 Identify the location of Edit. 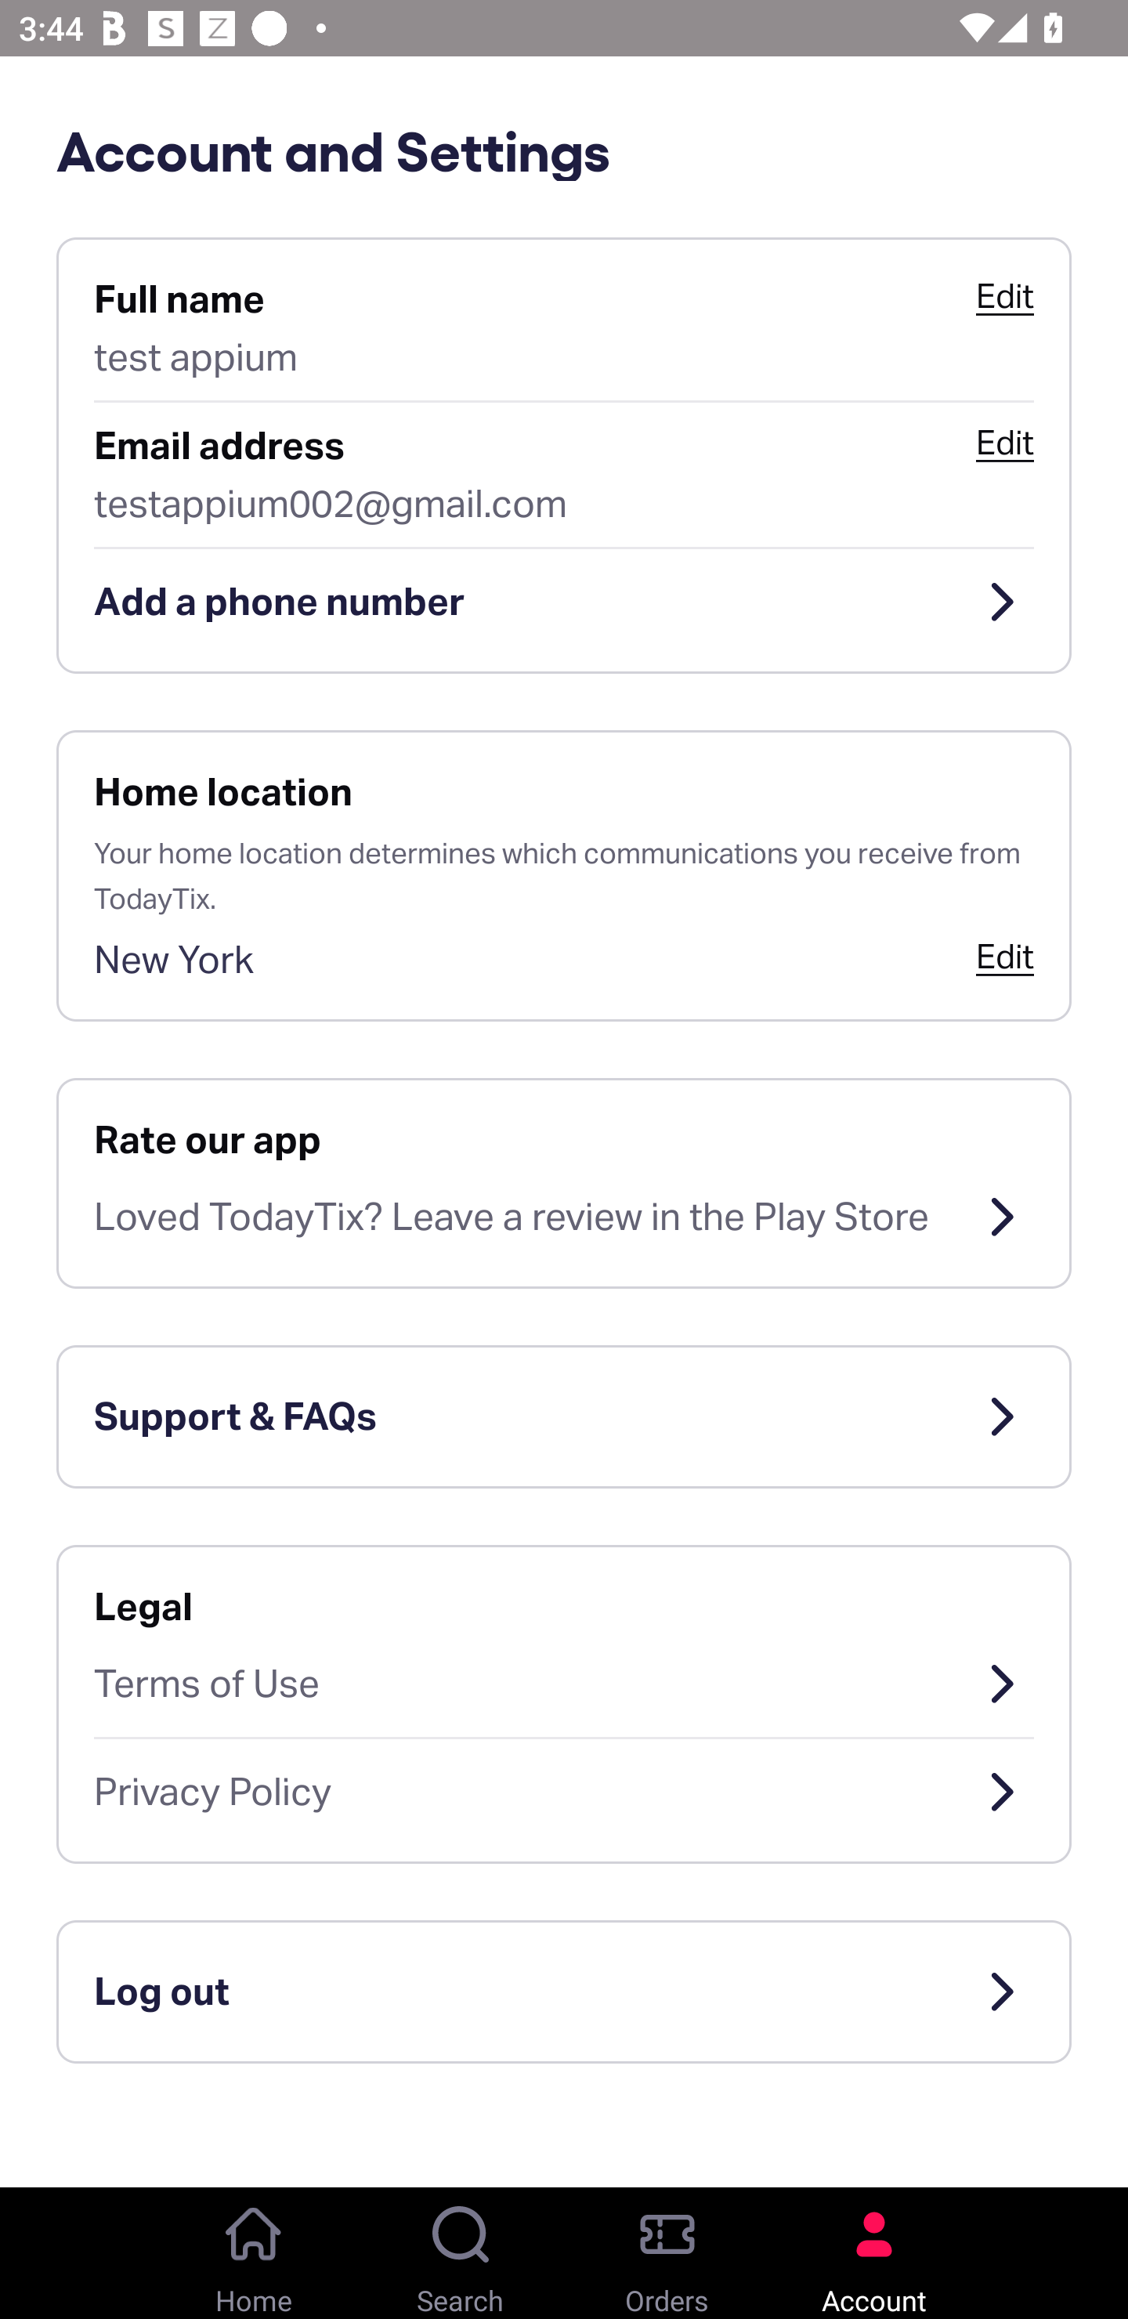
(1004, 443).